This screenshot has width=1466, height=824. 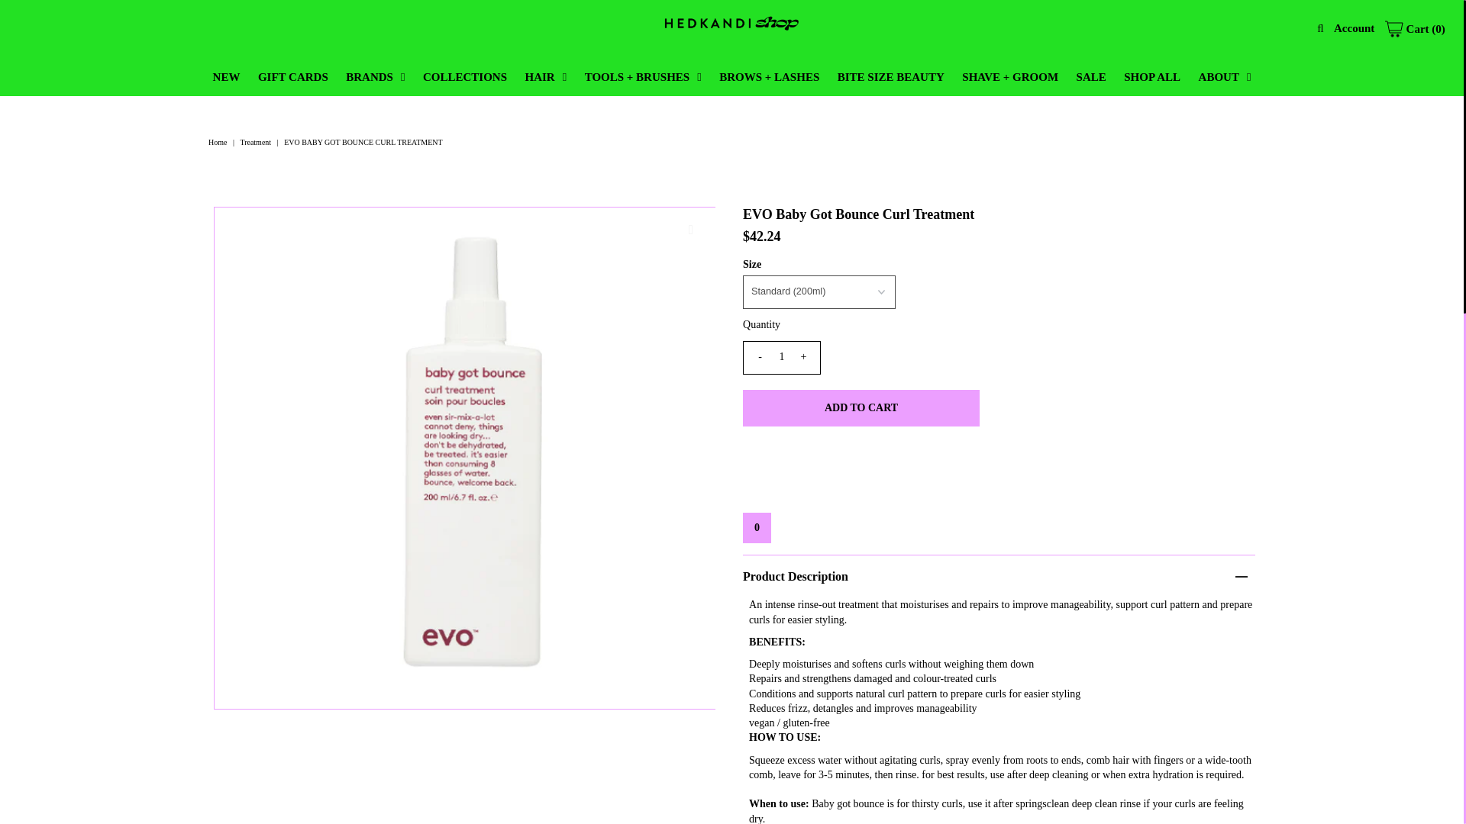 I want to click on Treatment, so click(x=257, y=142).